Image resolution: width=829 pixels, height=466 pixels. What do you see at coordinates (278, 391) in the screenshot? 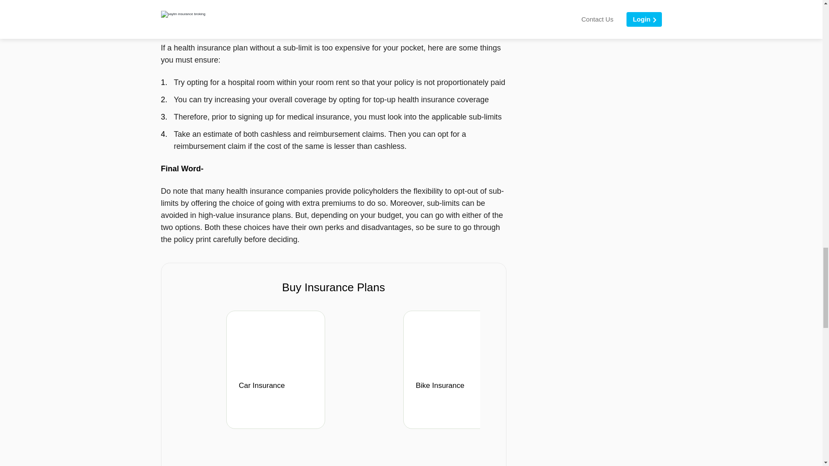
I see `Car Insurance` at bounding box center [278, 391].